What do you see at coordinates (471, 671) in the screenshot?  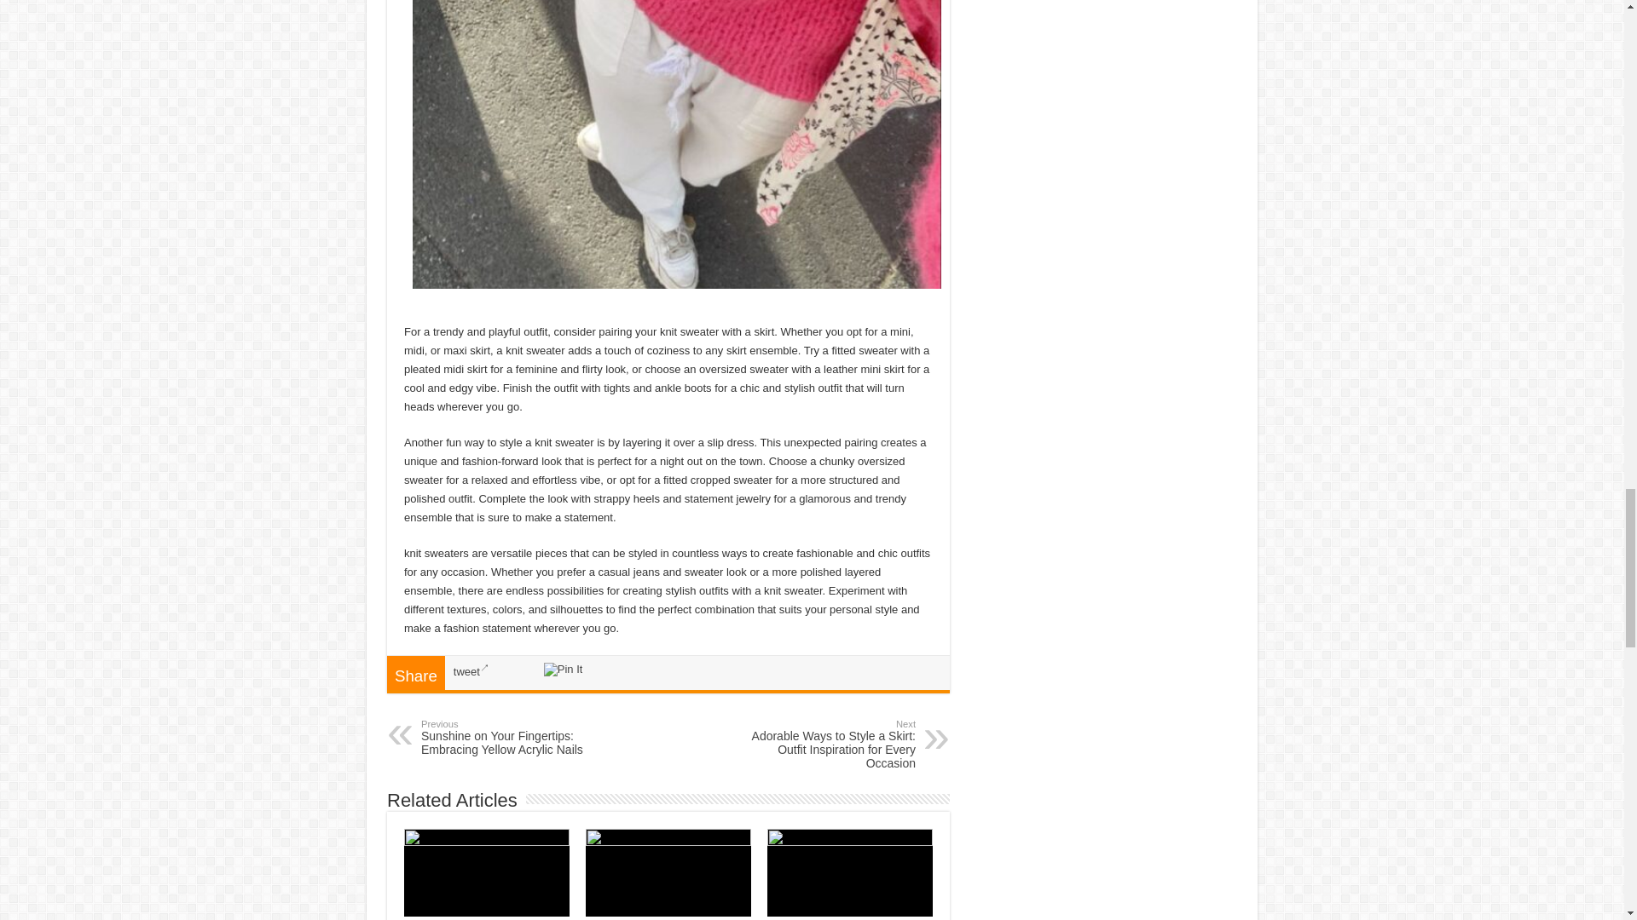 I see `tweet` at bounding box center [471, 671].